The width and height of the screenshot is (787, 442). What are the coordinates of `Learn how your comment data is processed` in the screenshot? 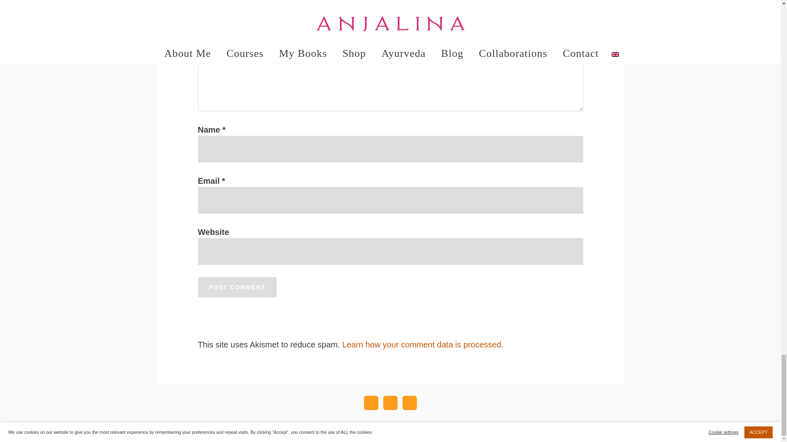 It's located at (422, 345).